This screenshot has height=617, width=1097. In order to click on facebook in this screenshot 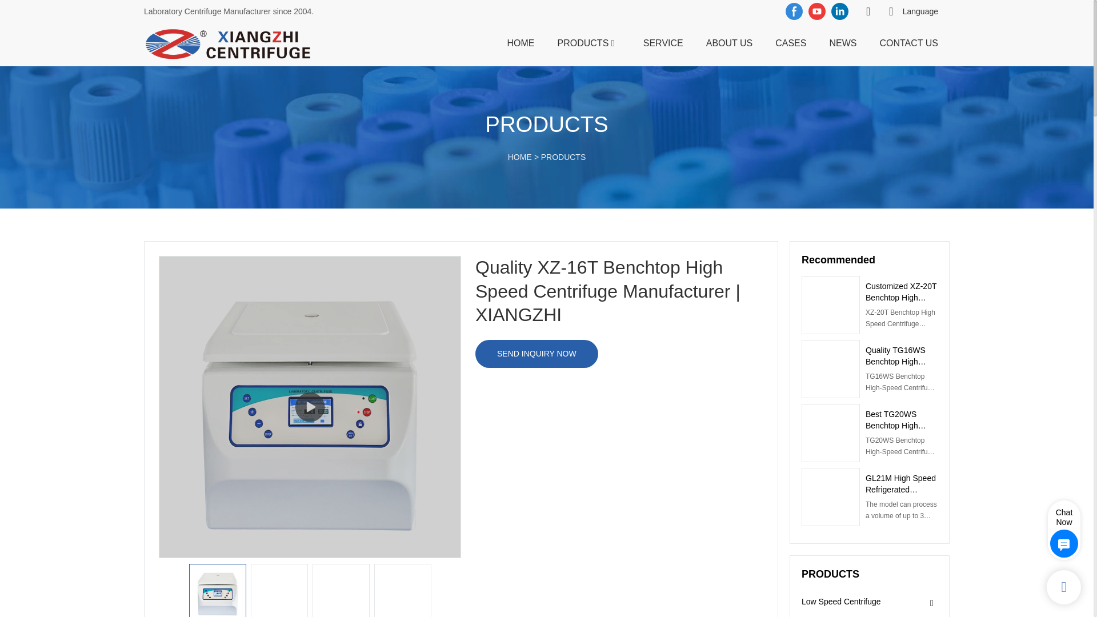, I will do `click(794, 11)`.